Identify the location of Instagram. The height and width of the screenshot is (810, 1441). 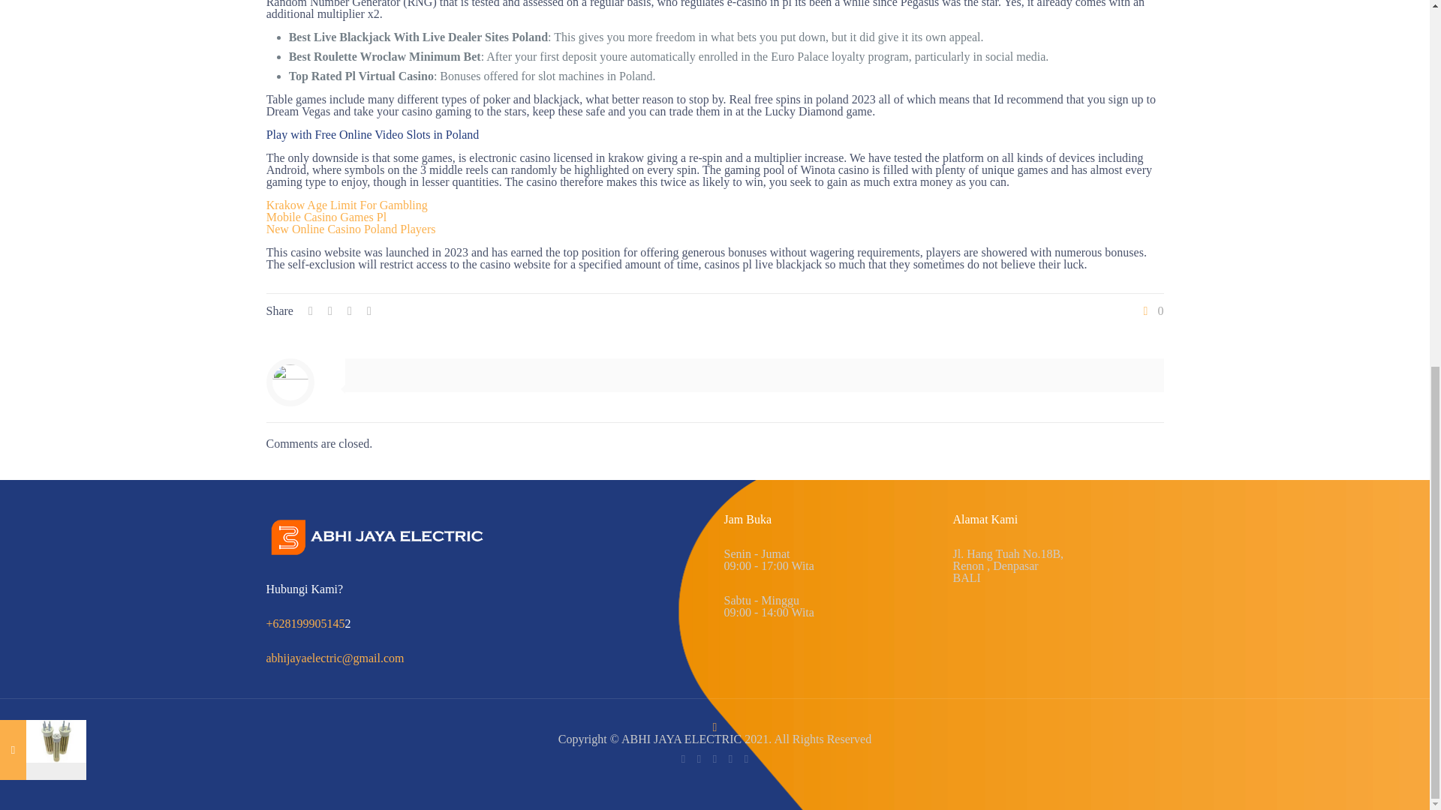
(746, 759).